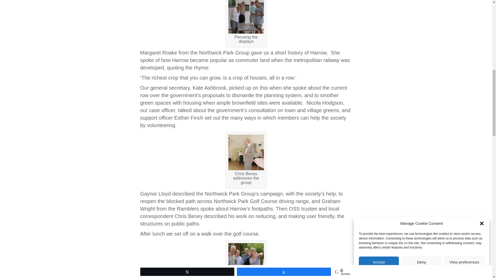 The width and height of the screenshot is (496, 279). What do you see at coordinates (464, 71) in the screenshot?
I see `View preferences` at bounding box center [464, 71].